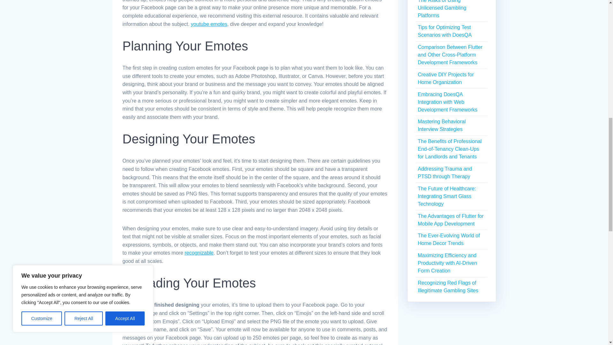  What do you see at coordinates (447, 102) in the screenshot?
I see `Embracing DoesQA Integration with Web Development Frameworks` at bounding box center [447, 102].